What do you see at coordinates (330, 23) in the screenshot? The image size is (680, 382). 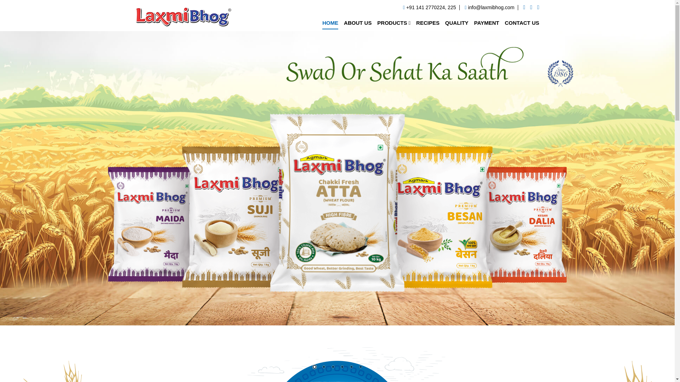 I see `HOME` at bounding box center [330, 23].